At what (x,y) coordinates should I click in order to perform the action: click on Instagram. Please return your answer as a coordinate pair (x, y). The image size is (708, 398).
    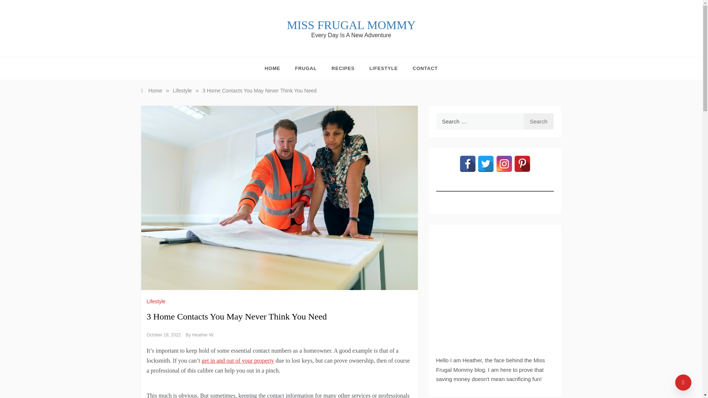
    Looking at the image, I should click on (504, 164).